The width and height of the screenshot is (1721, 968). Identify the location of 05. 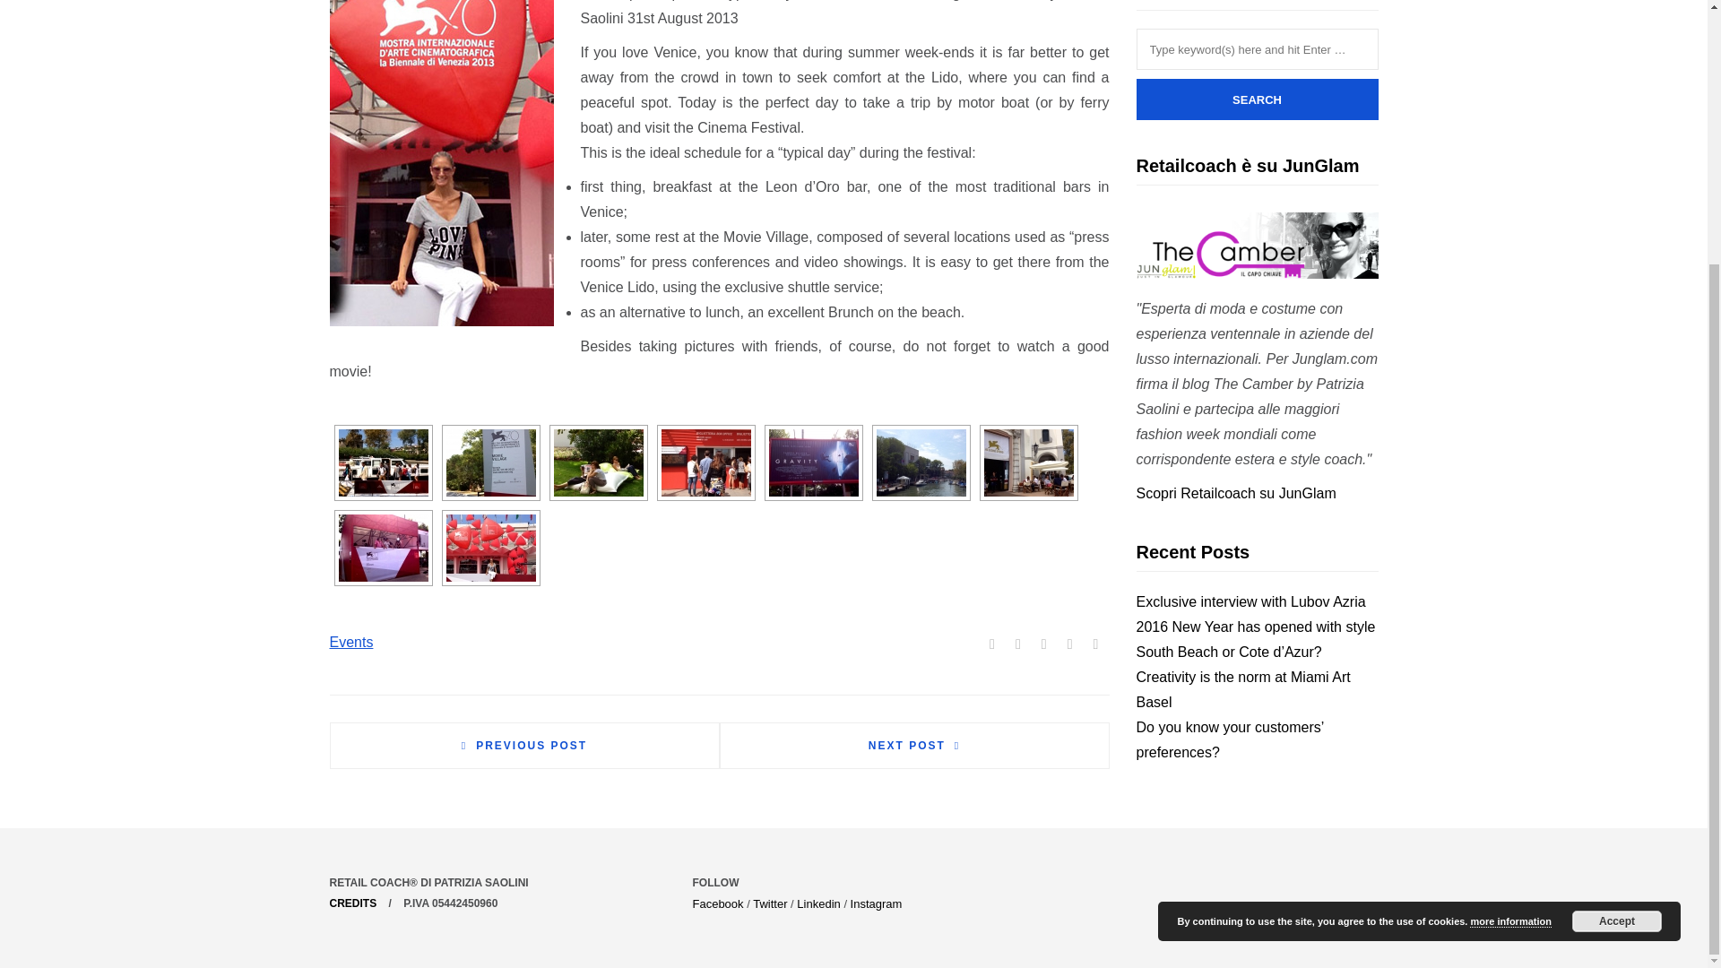
(814, 462).